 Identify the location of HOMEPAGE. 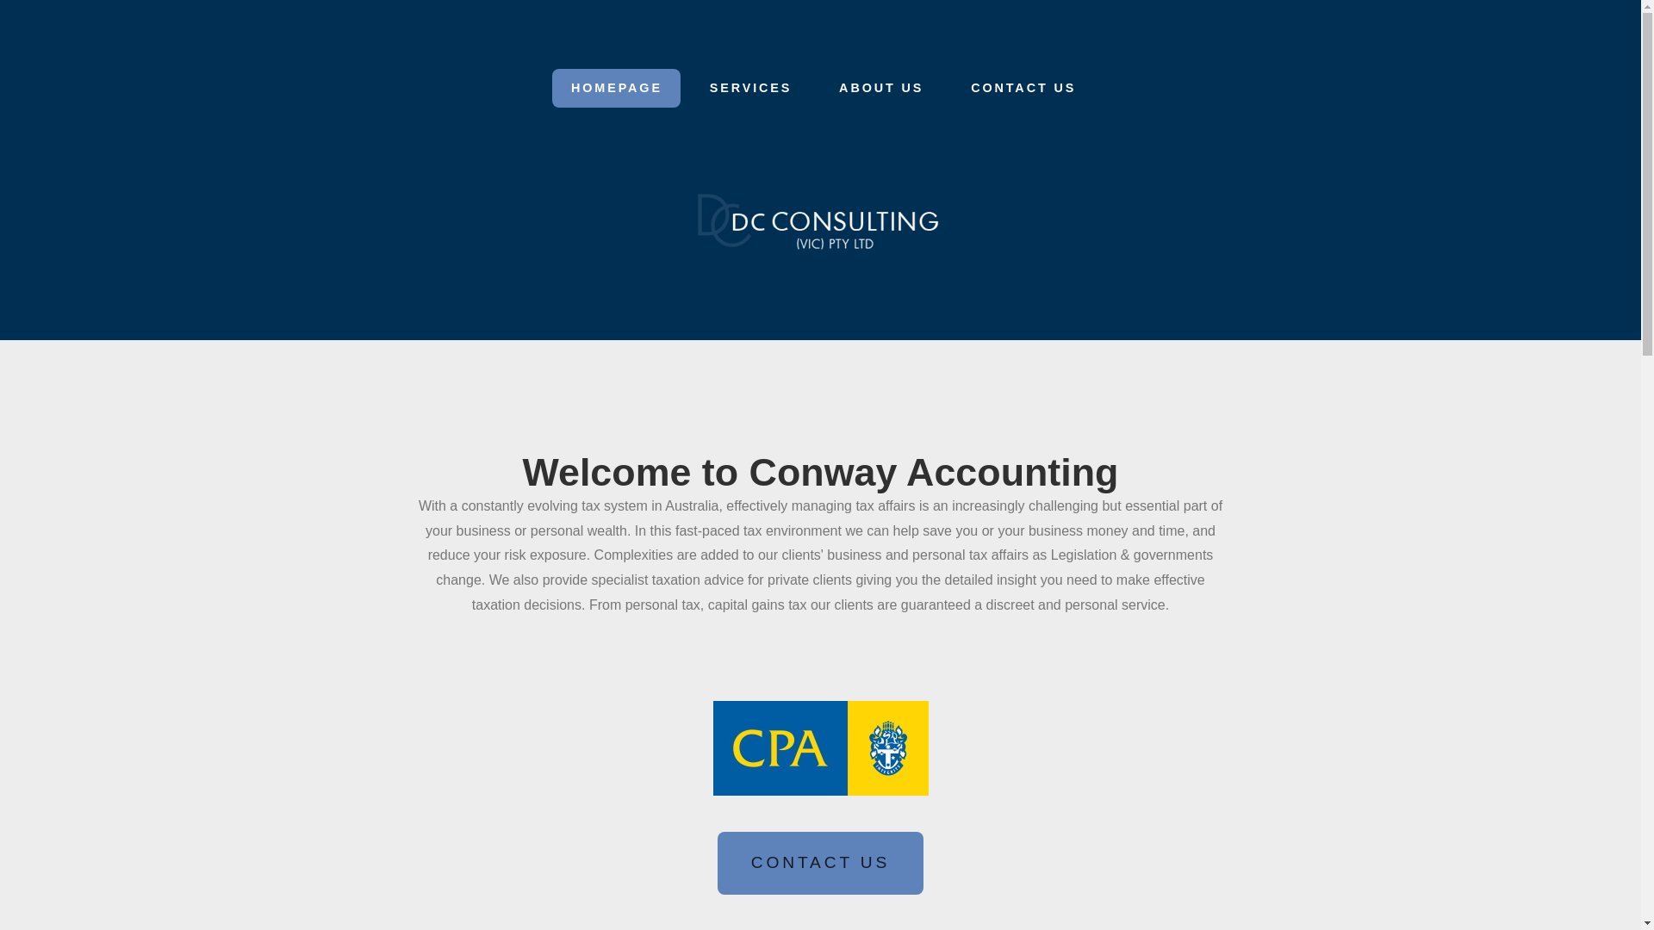
(617, 88).